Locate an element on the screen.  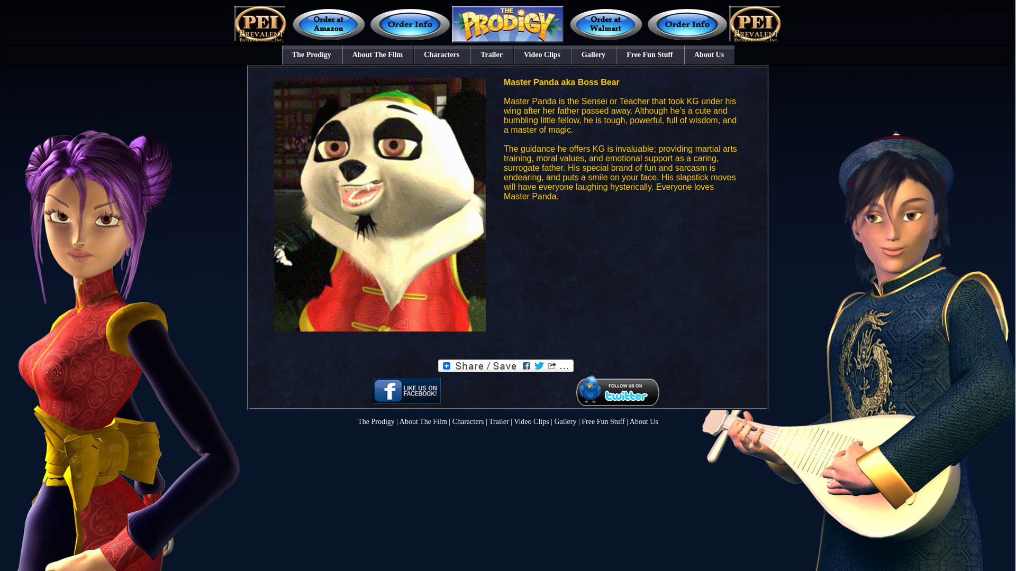
Trailer is located at coordinates (498, 421).